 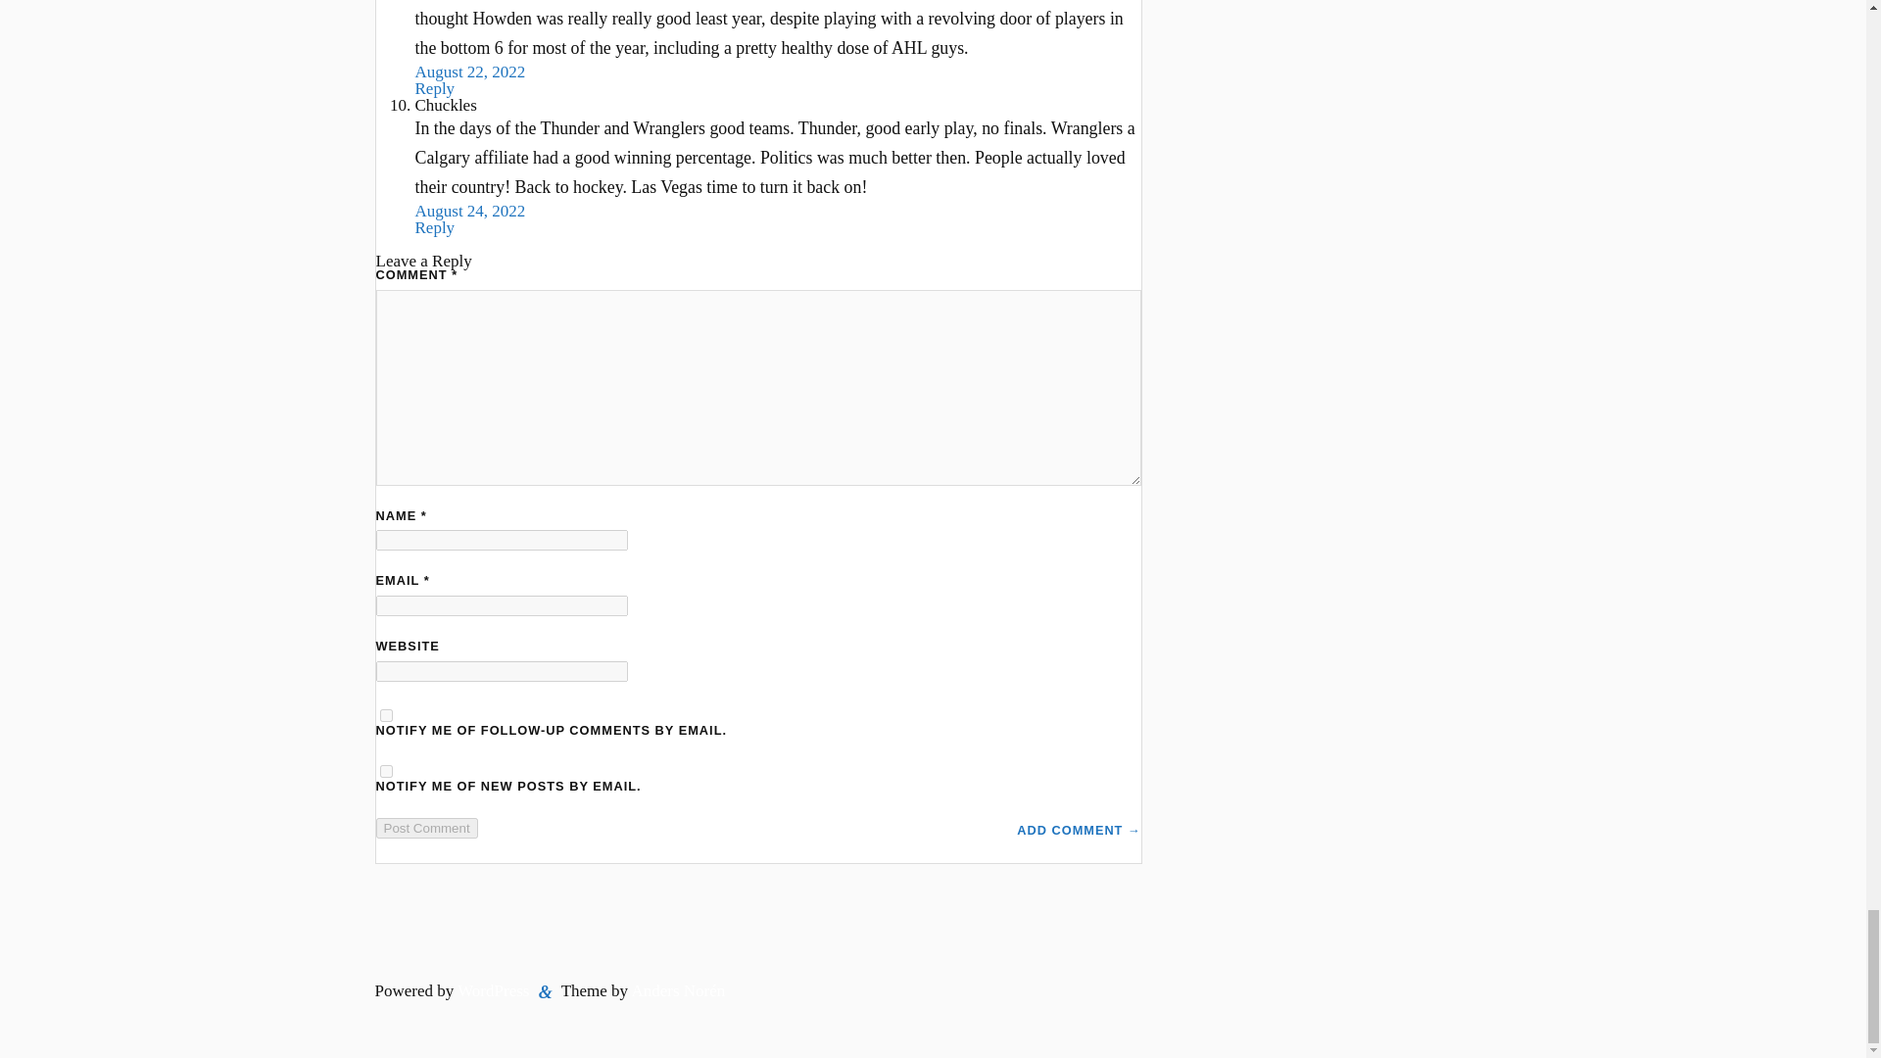 What do you see at coordinates (427, 828) in the screenshot?
I see `Post Comment` at bounding box center [427, 828].